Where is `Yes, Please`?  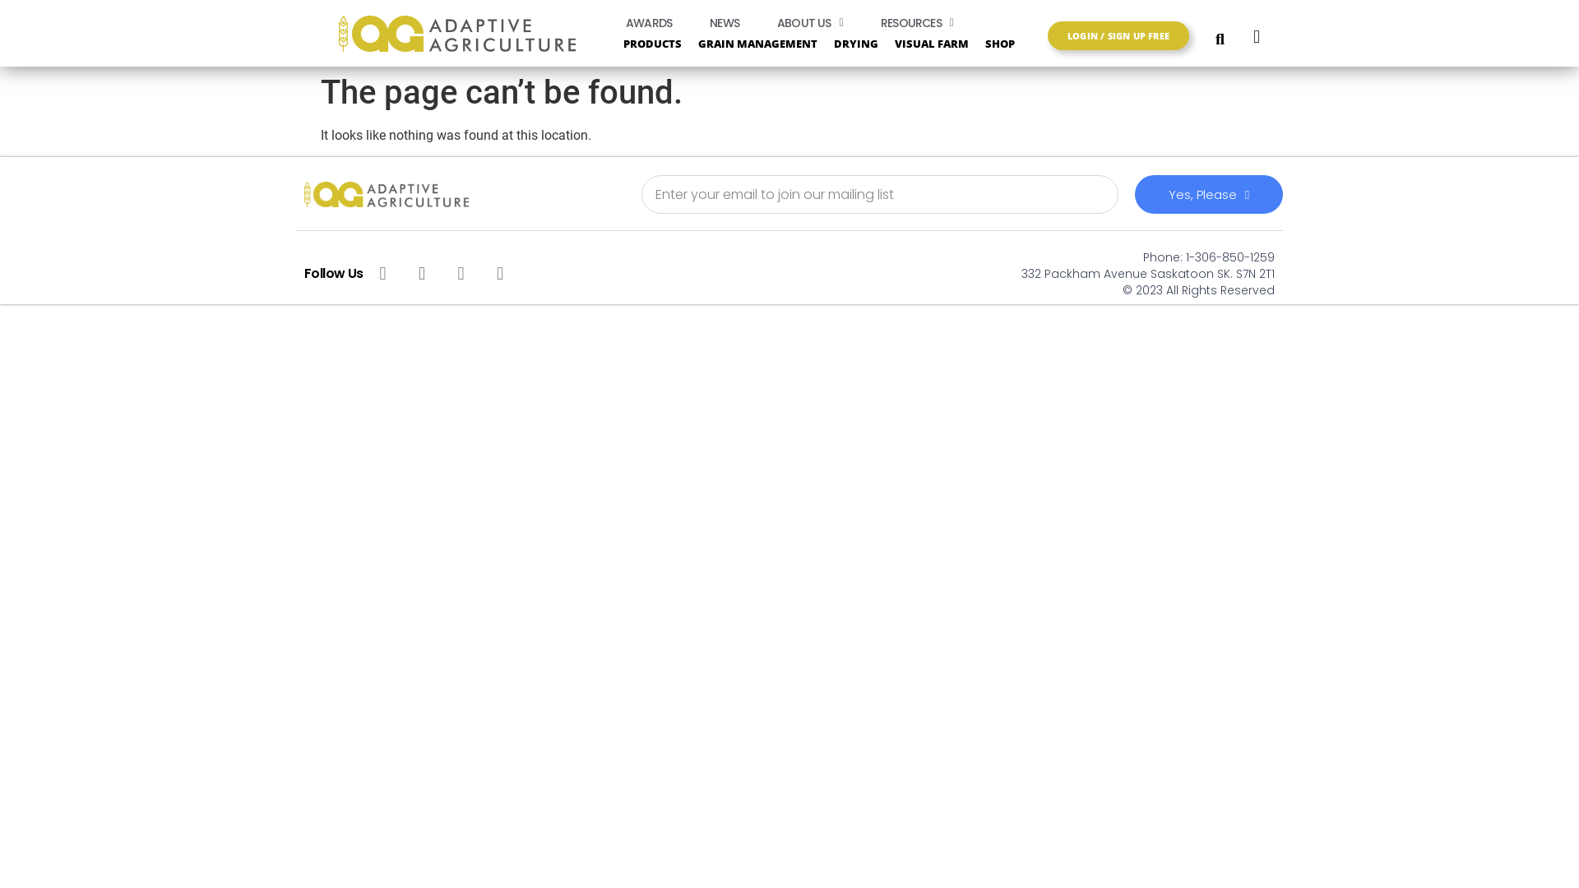 Yes, Please is located at coordinates (1209, 194).